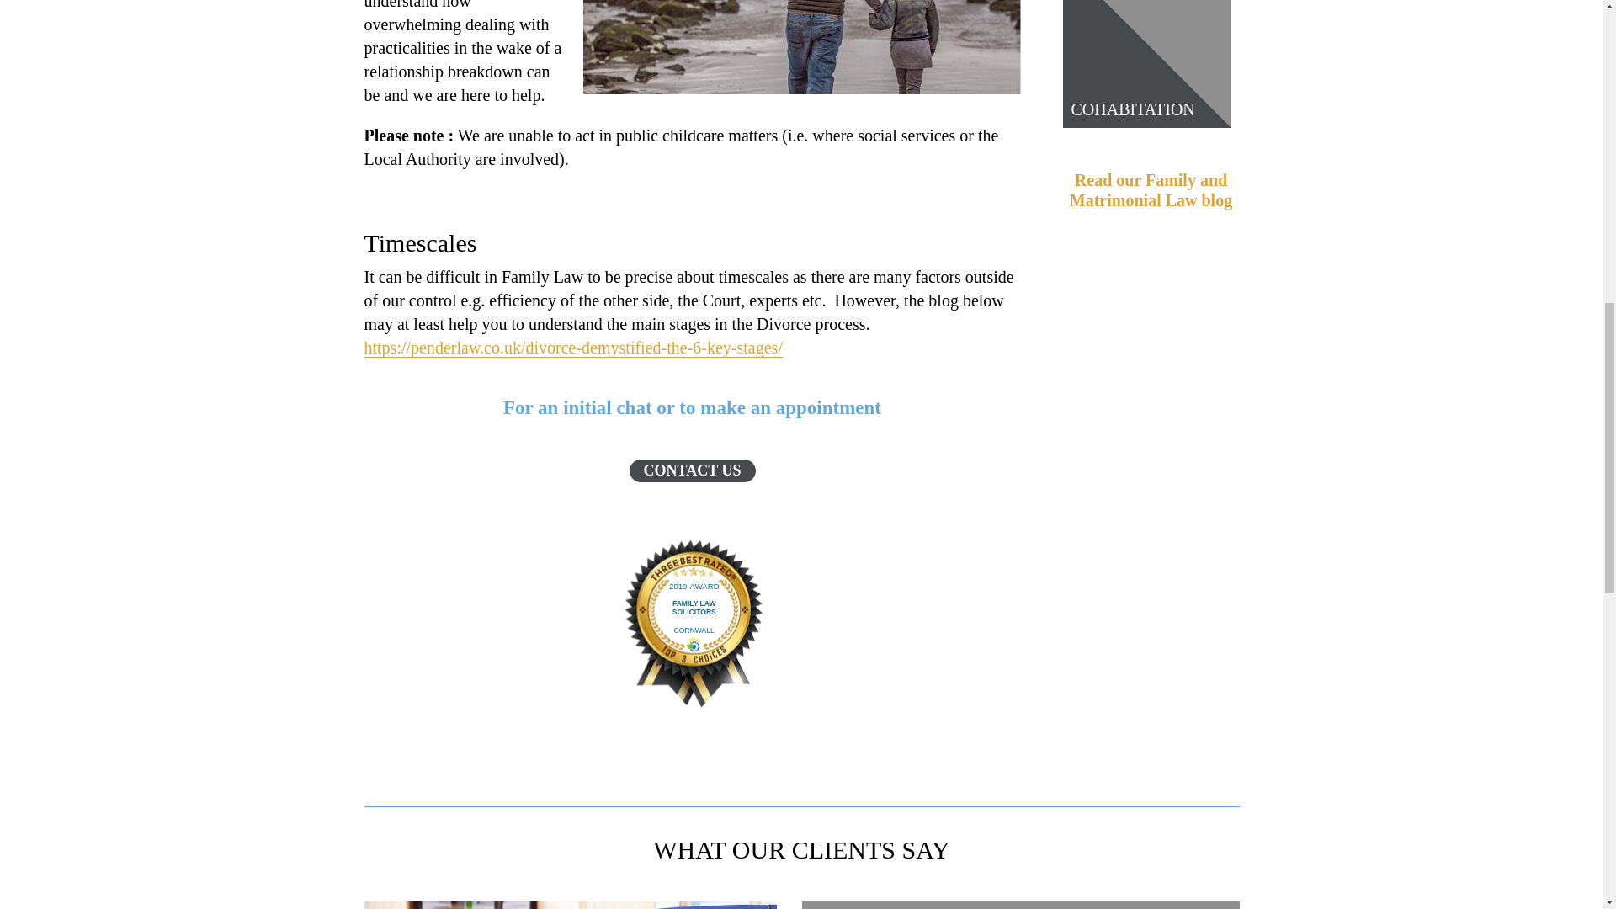  What do you see at coordinates (1131, 109) in the screenshot?
I see `COHABITATION` at bounding box center [1131, 109].